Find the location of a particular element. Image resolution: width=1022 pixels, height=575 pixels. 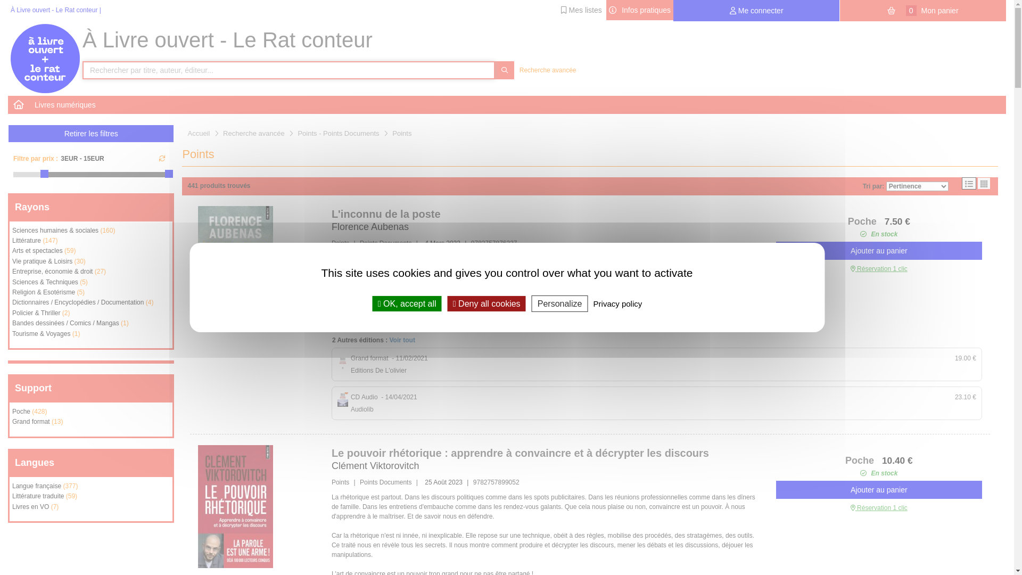

Deny all cookies is located at coordinates (487, 303).